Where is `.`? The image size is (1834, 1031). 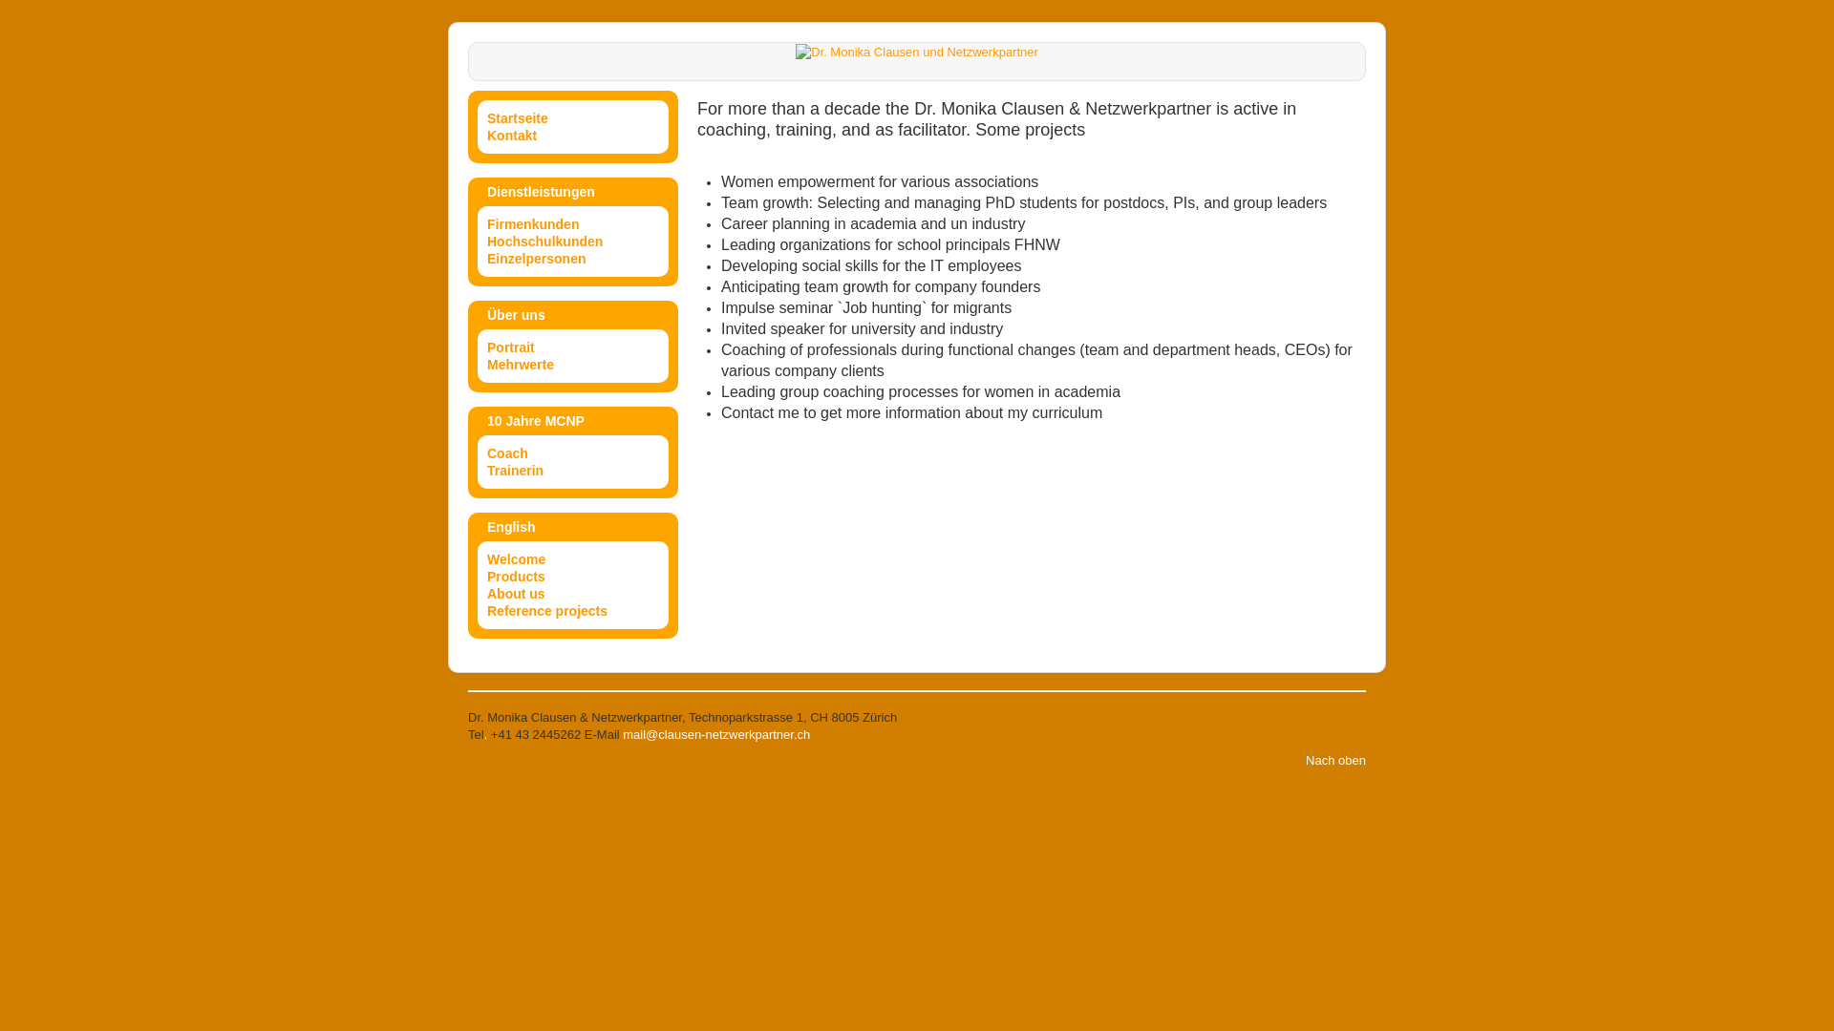 . is located at coordinates (485, 735).